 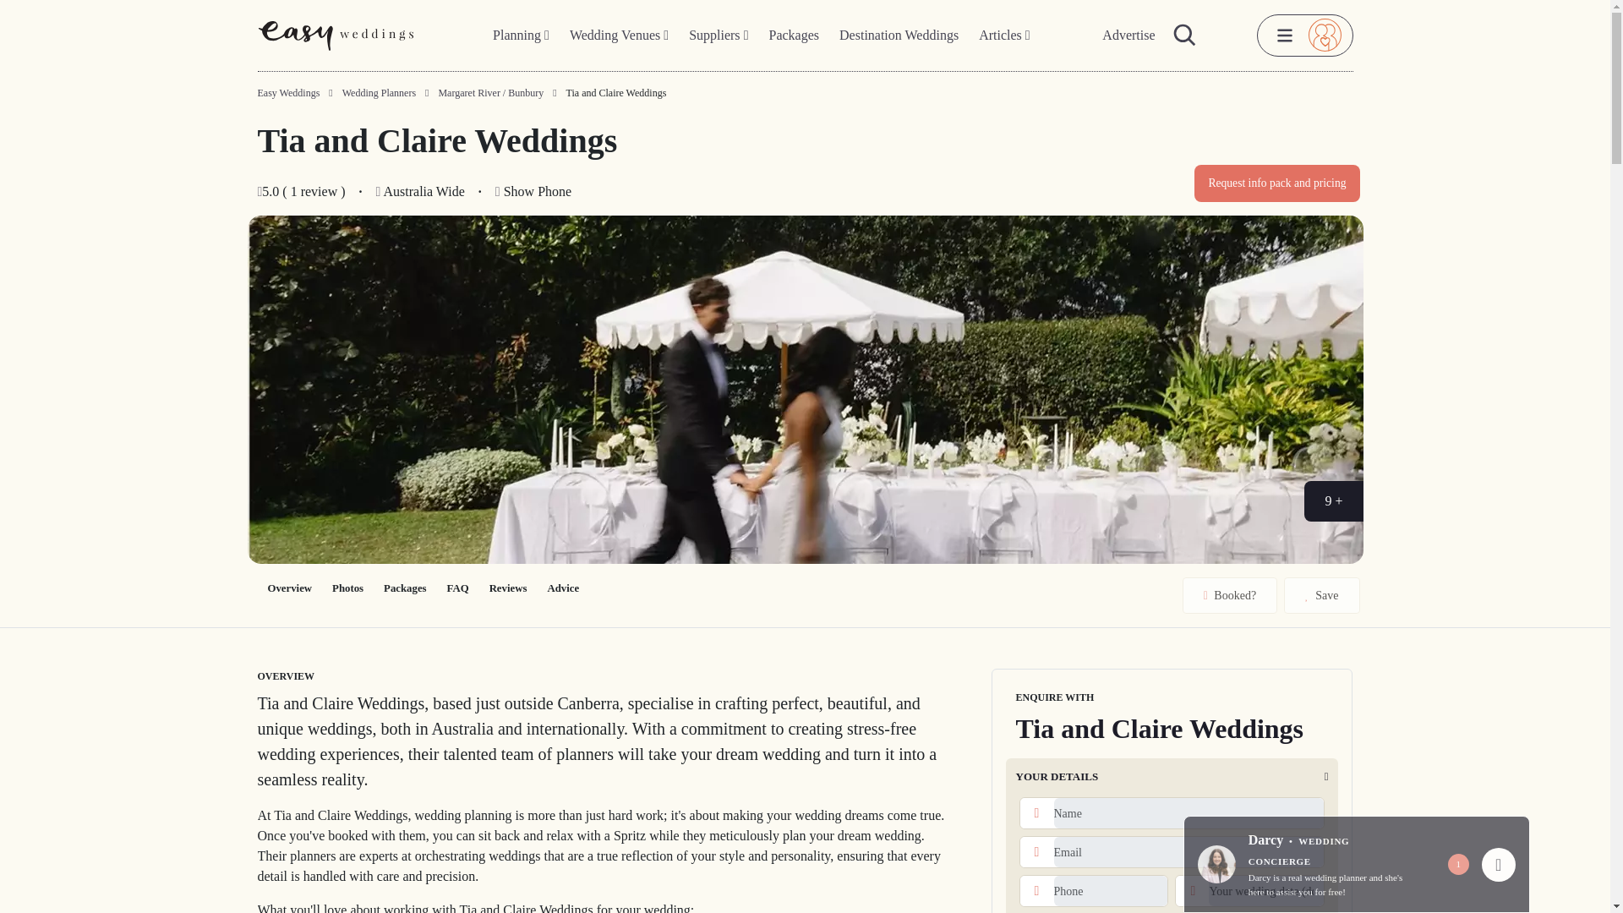 What do you see at coordinates (619, 36) in the screenshot?
I see `Wedding Venues` at bounding box center [619, 36].